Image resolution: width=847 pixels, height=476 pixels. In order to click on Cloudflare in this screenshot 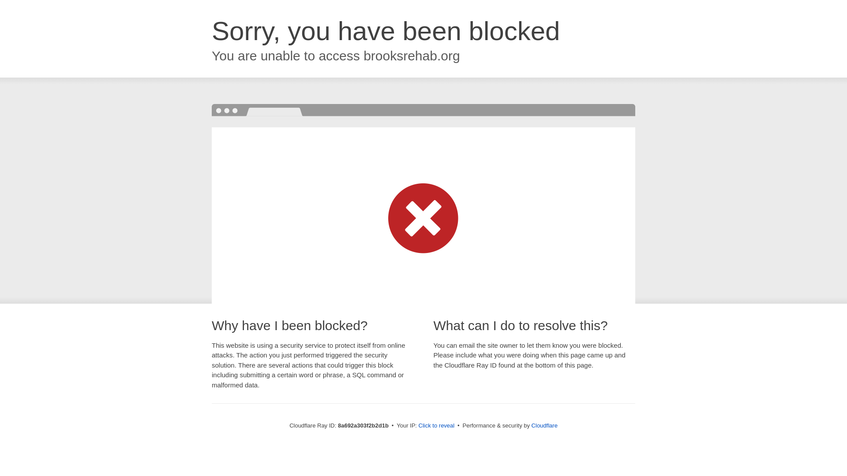, I will do `click(544, 425)`.